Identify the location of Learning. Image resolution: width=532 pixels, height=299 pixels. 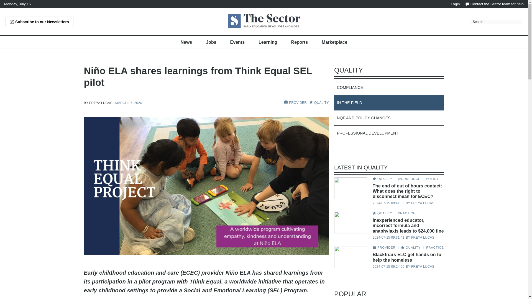
(268, 42).